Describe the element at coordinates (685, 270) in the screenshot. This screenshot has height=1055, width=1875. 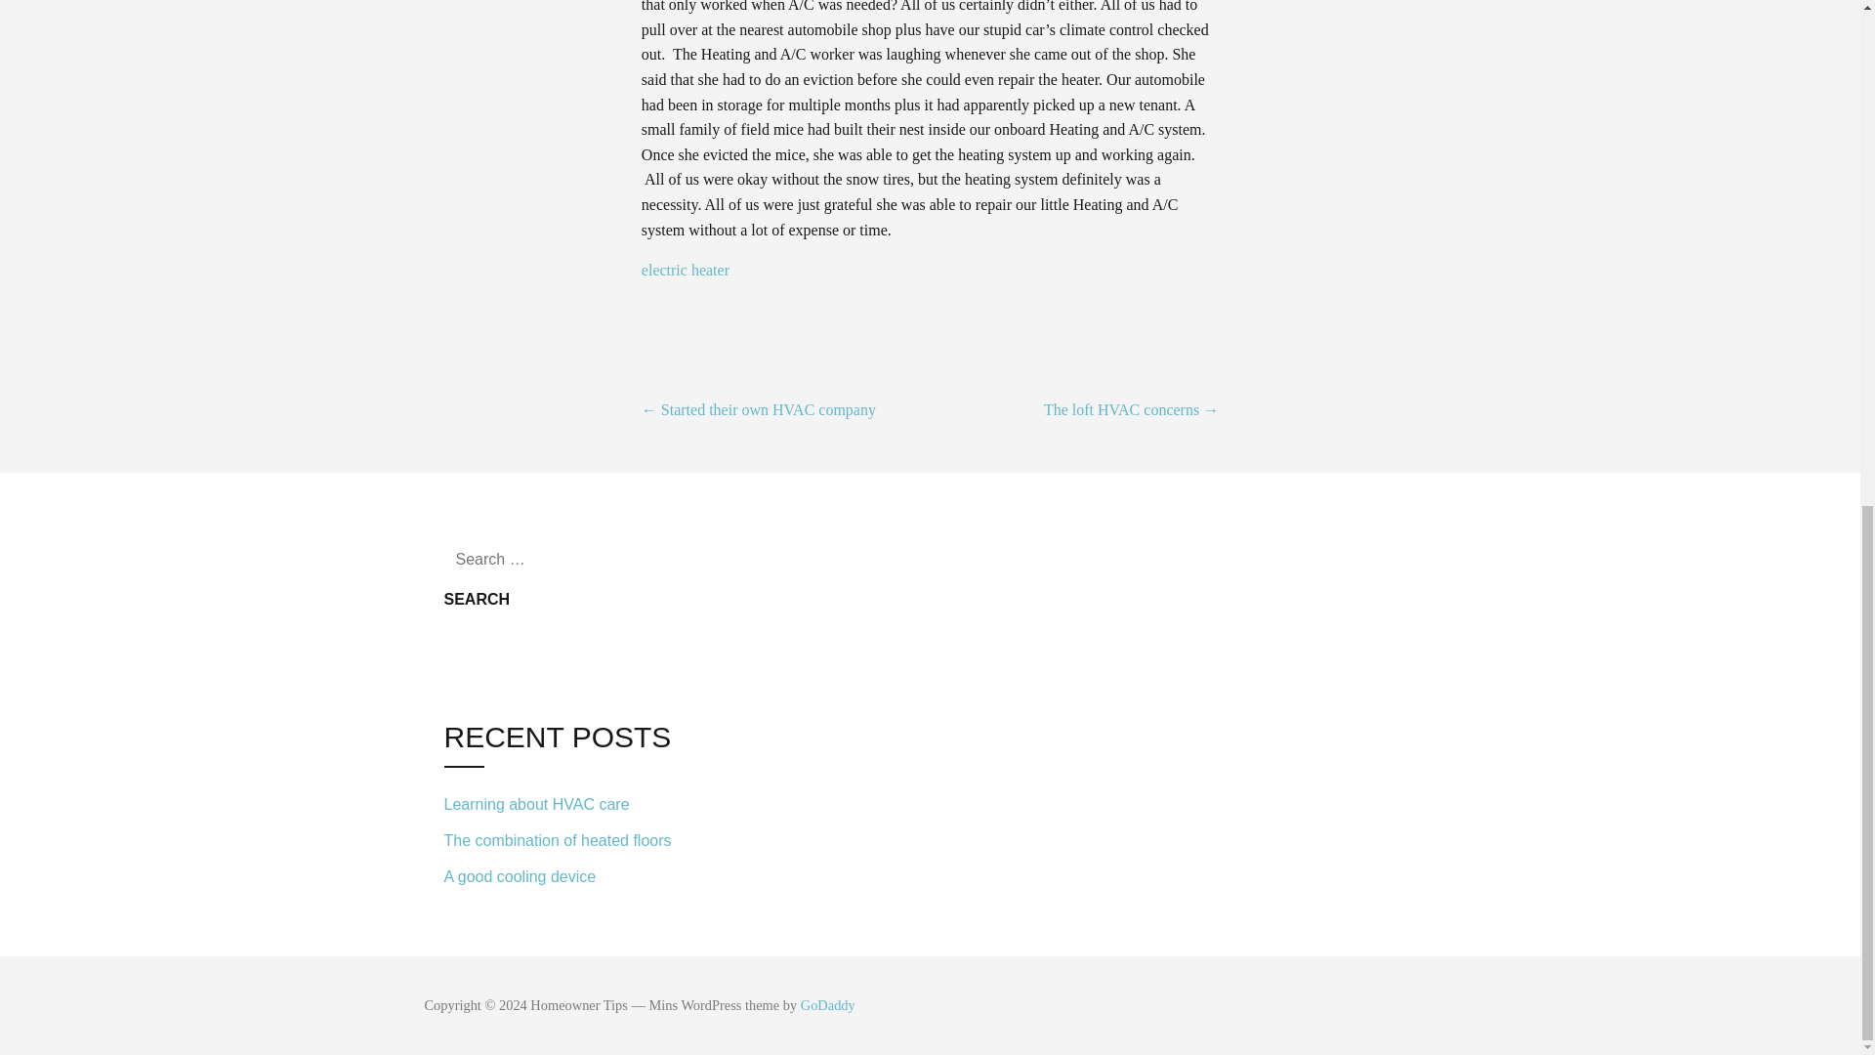
I see `electric heater` at that location.